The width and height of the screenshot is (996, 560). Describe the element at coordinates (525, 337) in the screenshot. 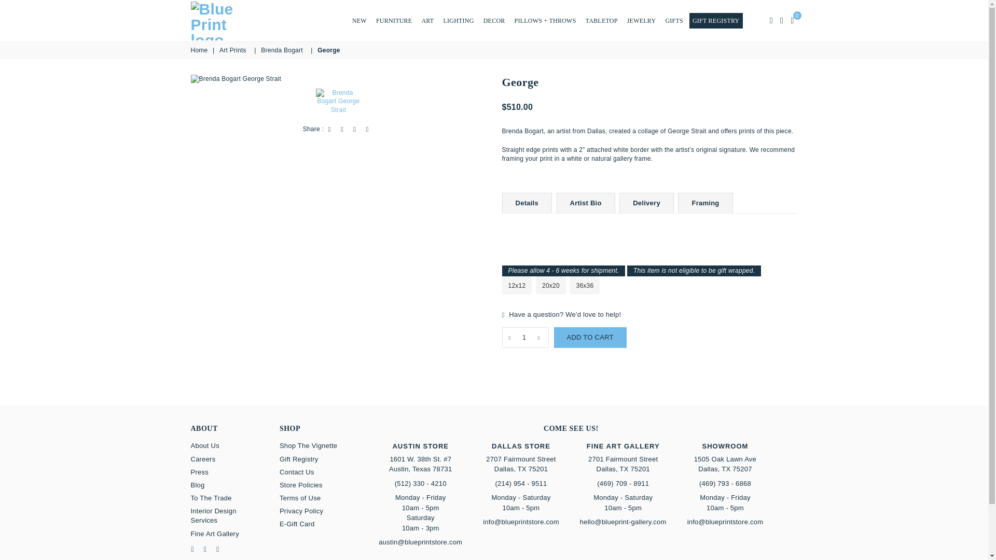

I see `Quantity` at that location.